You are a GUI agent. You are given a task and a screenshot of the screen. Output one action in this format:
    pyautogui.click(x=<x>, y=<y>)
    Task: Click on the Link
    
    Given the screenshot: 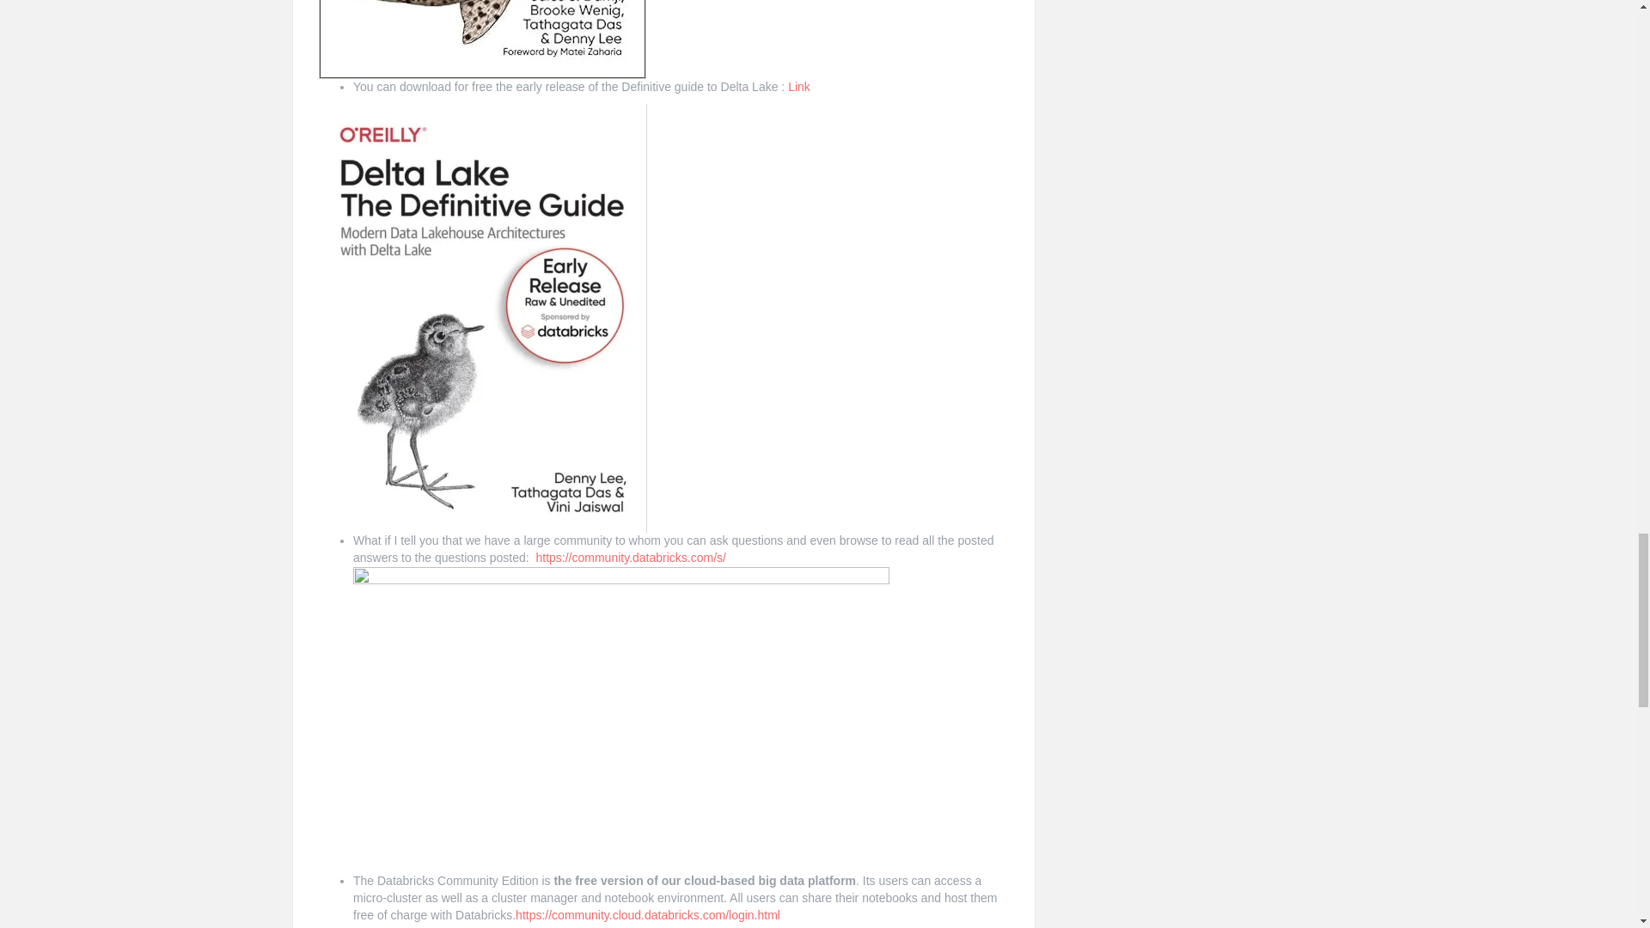 What is the action you would take?
    pyautogui.click(x=799, y=86)
    